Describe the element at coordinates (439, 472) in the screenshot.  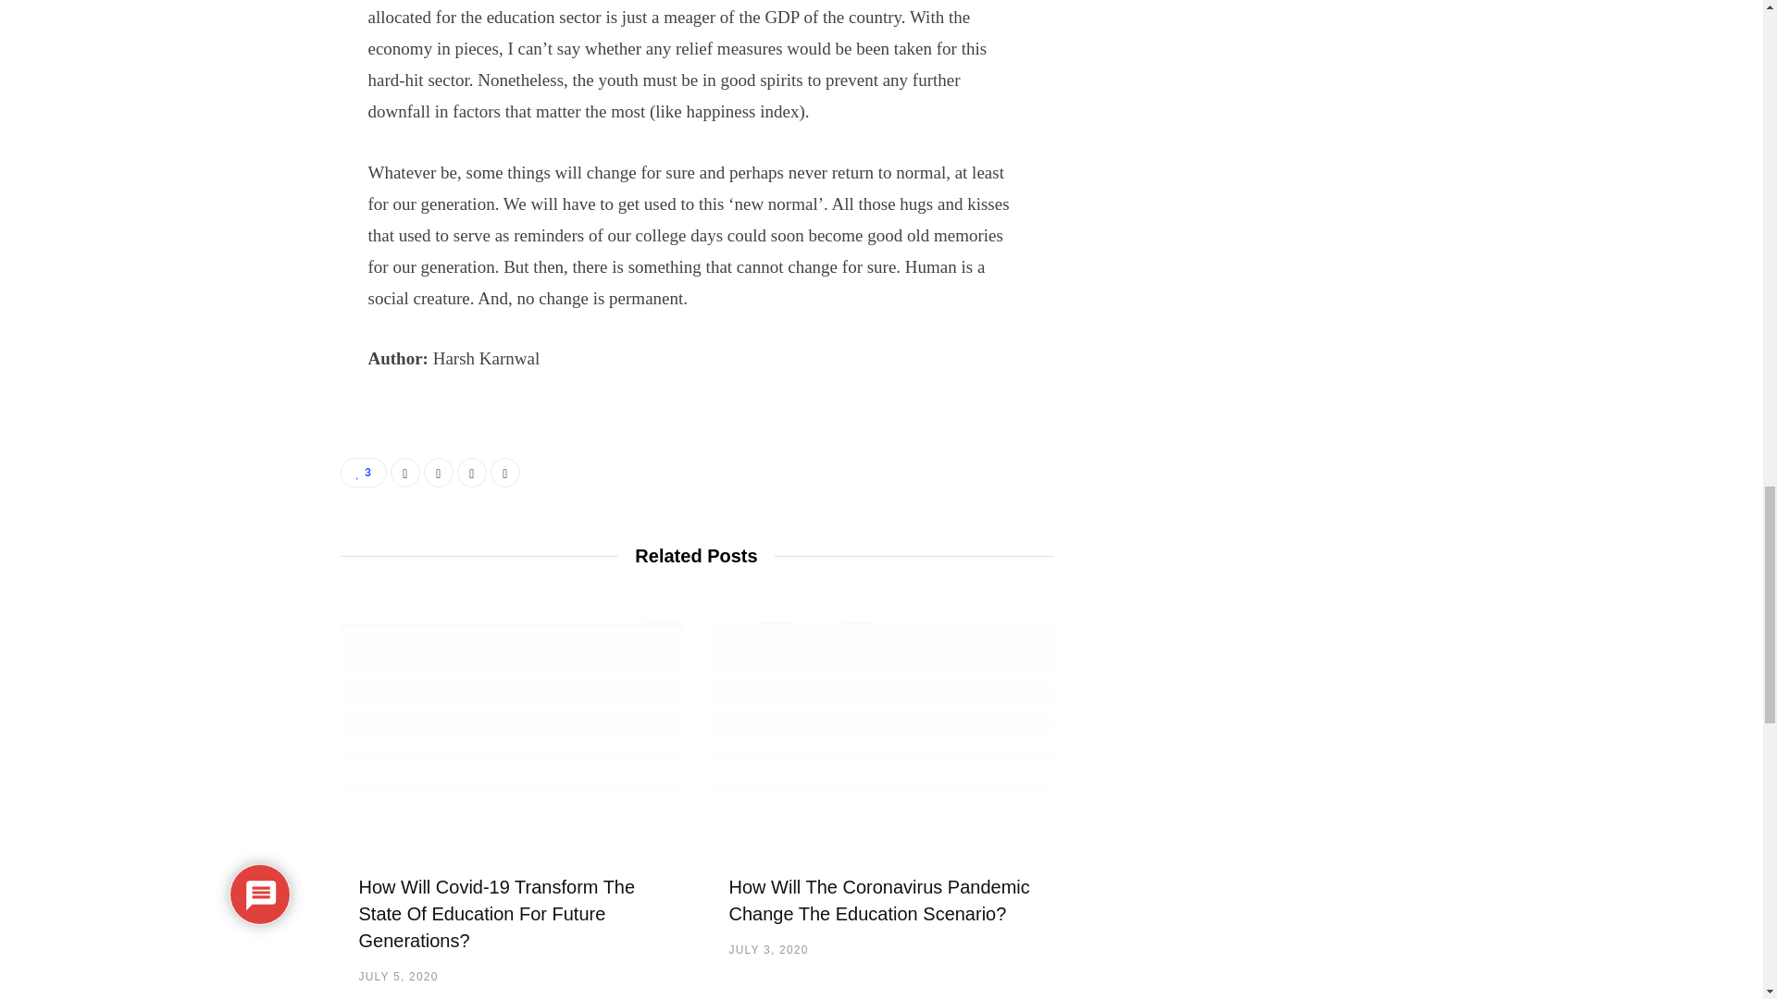
I see `Share on Twitter` at that location.